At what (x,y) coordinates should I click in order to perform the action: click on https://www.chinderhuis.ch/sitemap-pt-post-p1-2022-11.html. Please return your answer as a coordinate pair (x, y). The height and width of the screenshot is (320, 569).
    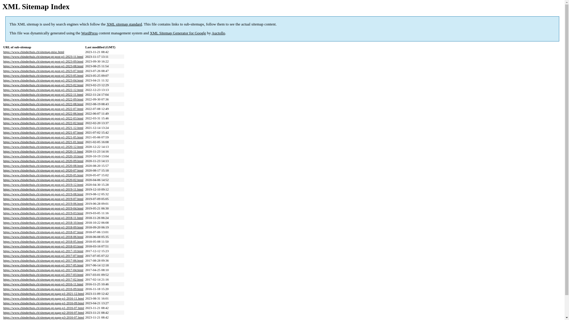
    Looking at the image, I should click on (43, 95).